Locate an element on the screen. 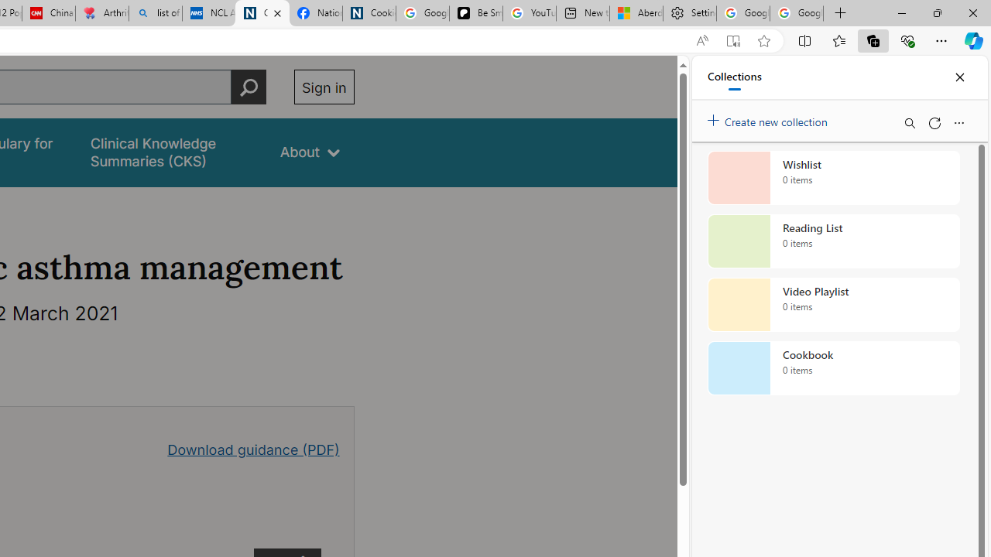 This screenshot has height=557, width=991. Cookbook collection, 0 items is located at coordinates (833, 368).